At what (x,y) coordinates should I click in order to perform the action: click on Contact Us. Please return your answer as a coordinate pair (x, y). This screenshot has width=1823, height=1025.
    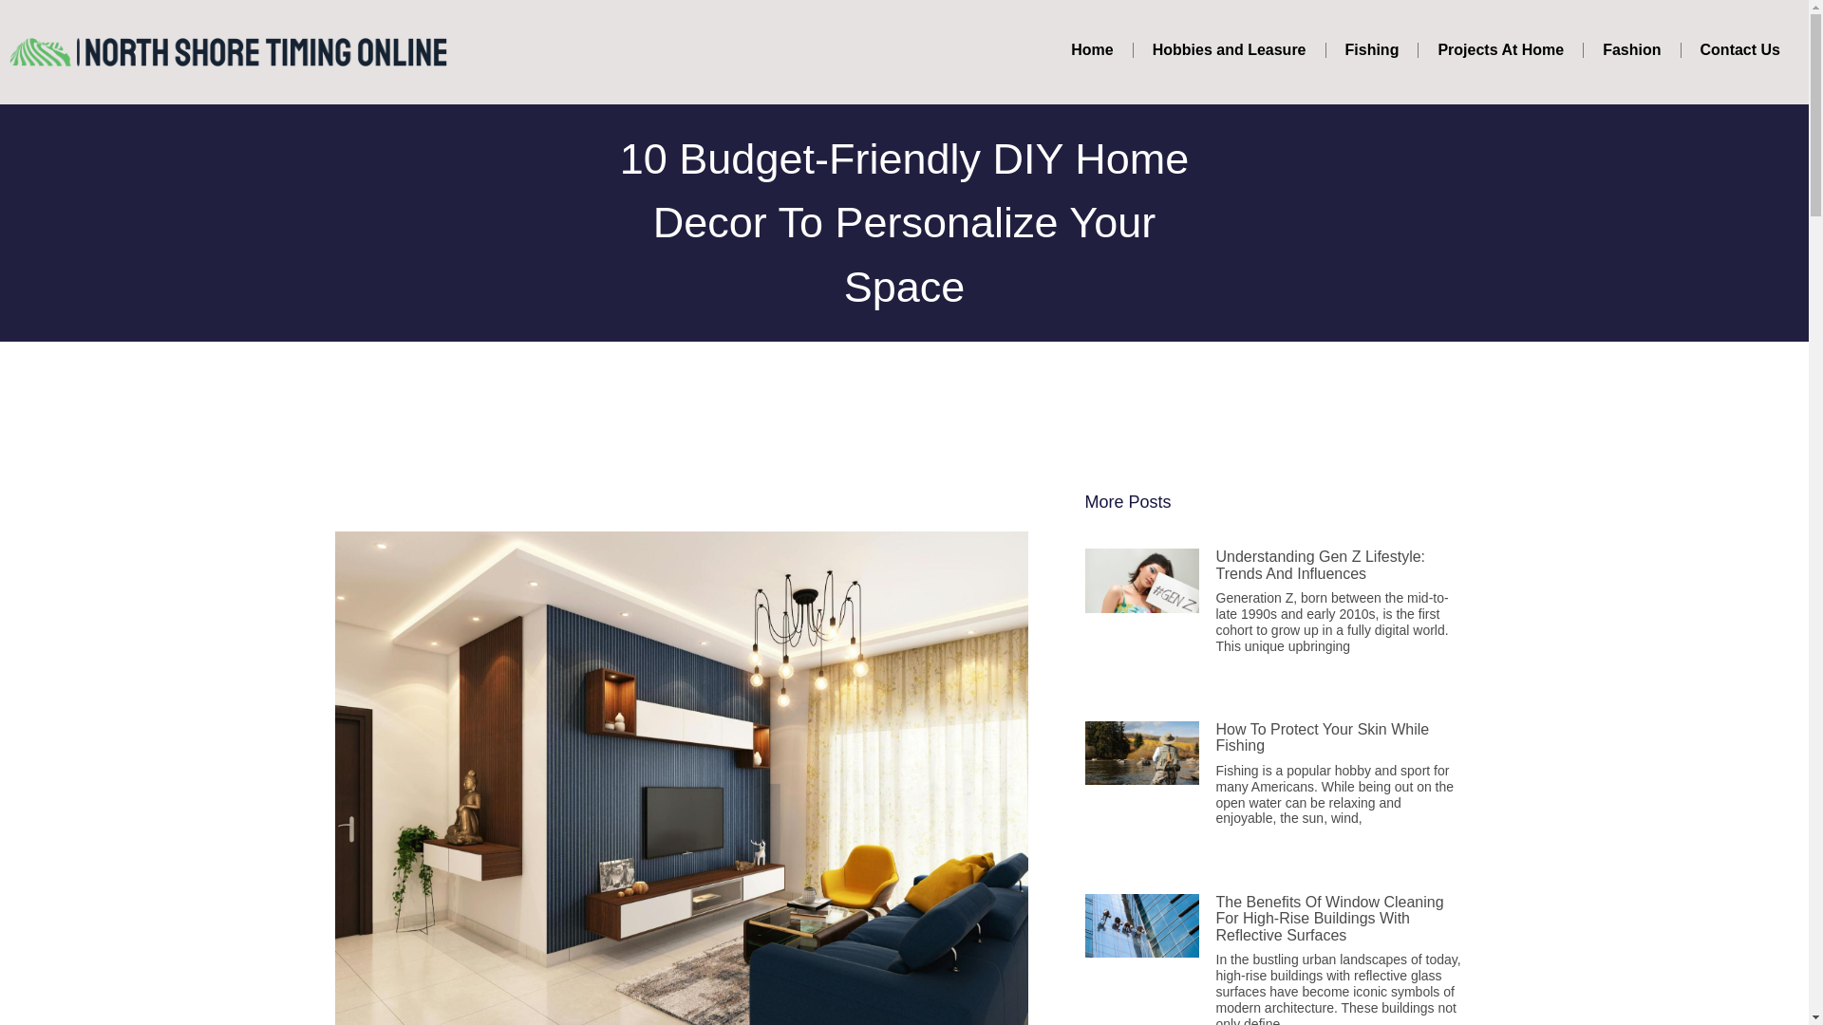
    Looking at the image, I should click on (1739, 49).